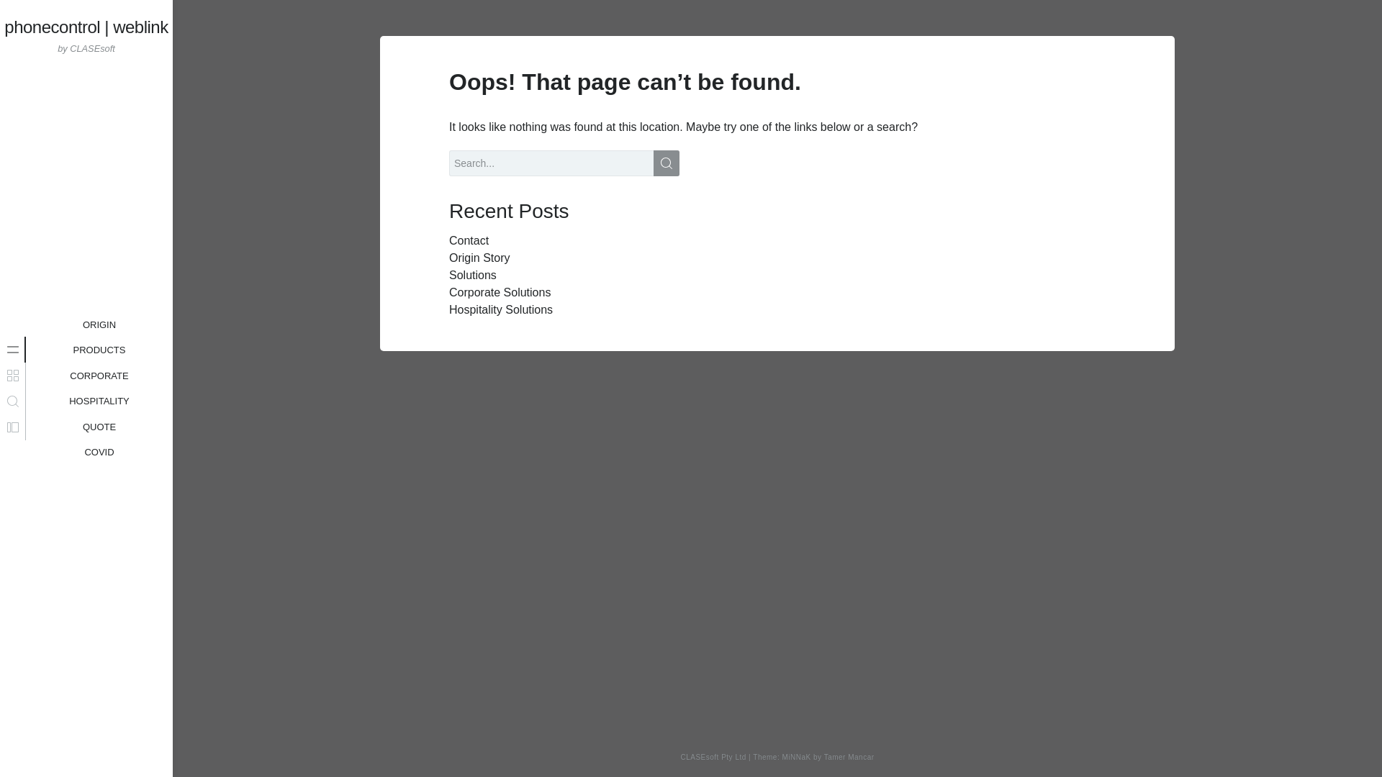  What do you see at coordinates (99, 376) in the screenshot?
I see `QUOTE` at bounding box center [99, 376].